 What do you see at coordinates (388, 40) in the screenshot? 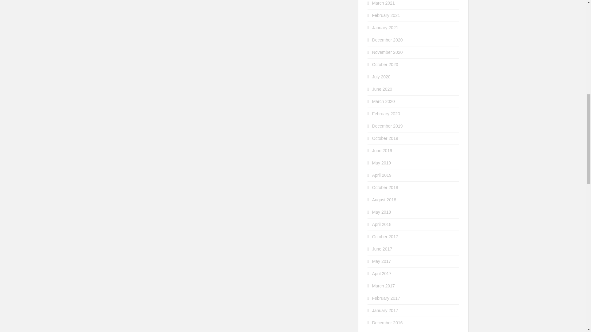
I see `December 2020` at bounding box center [388, 40].